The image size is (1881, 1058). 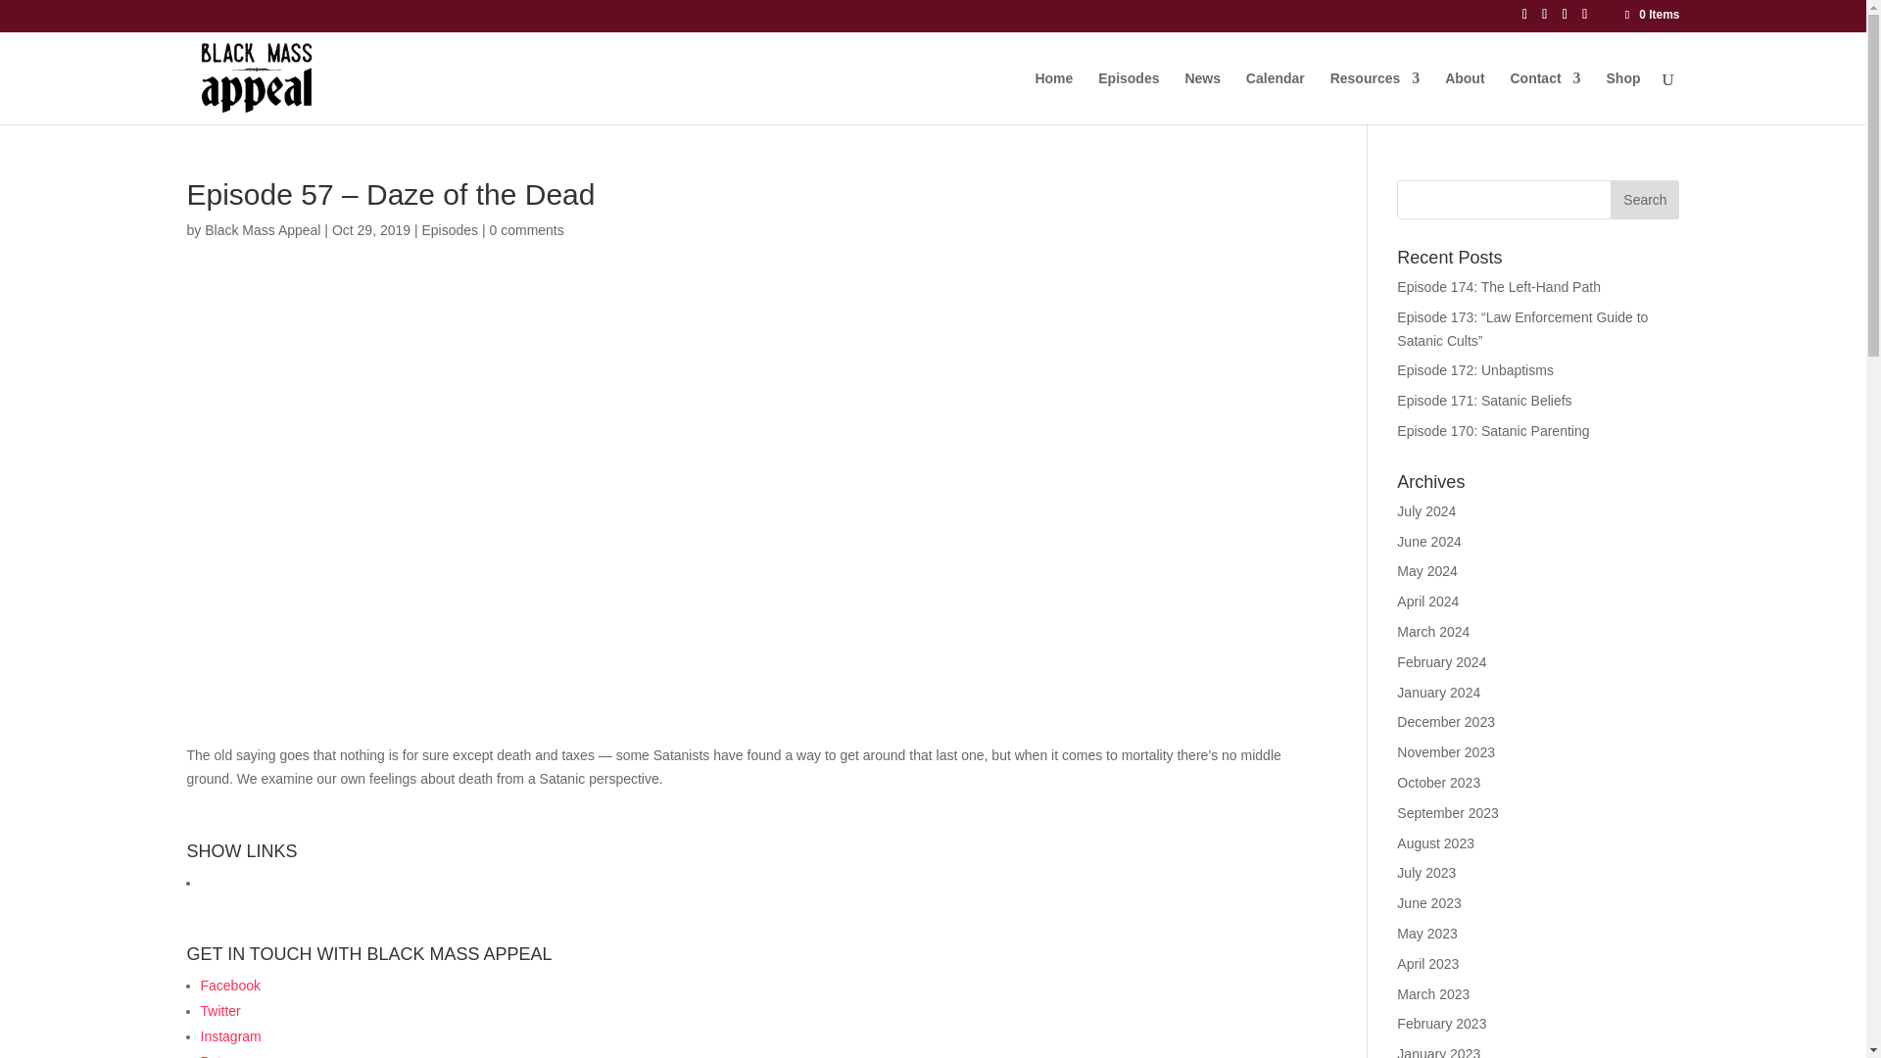 I want to click on Posts by Black Mass Appeal, so click(x=263, y=229).